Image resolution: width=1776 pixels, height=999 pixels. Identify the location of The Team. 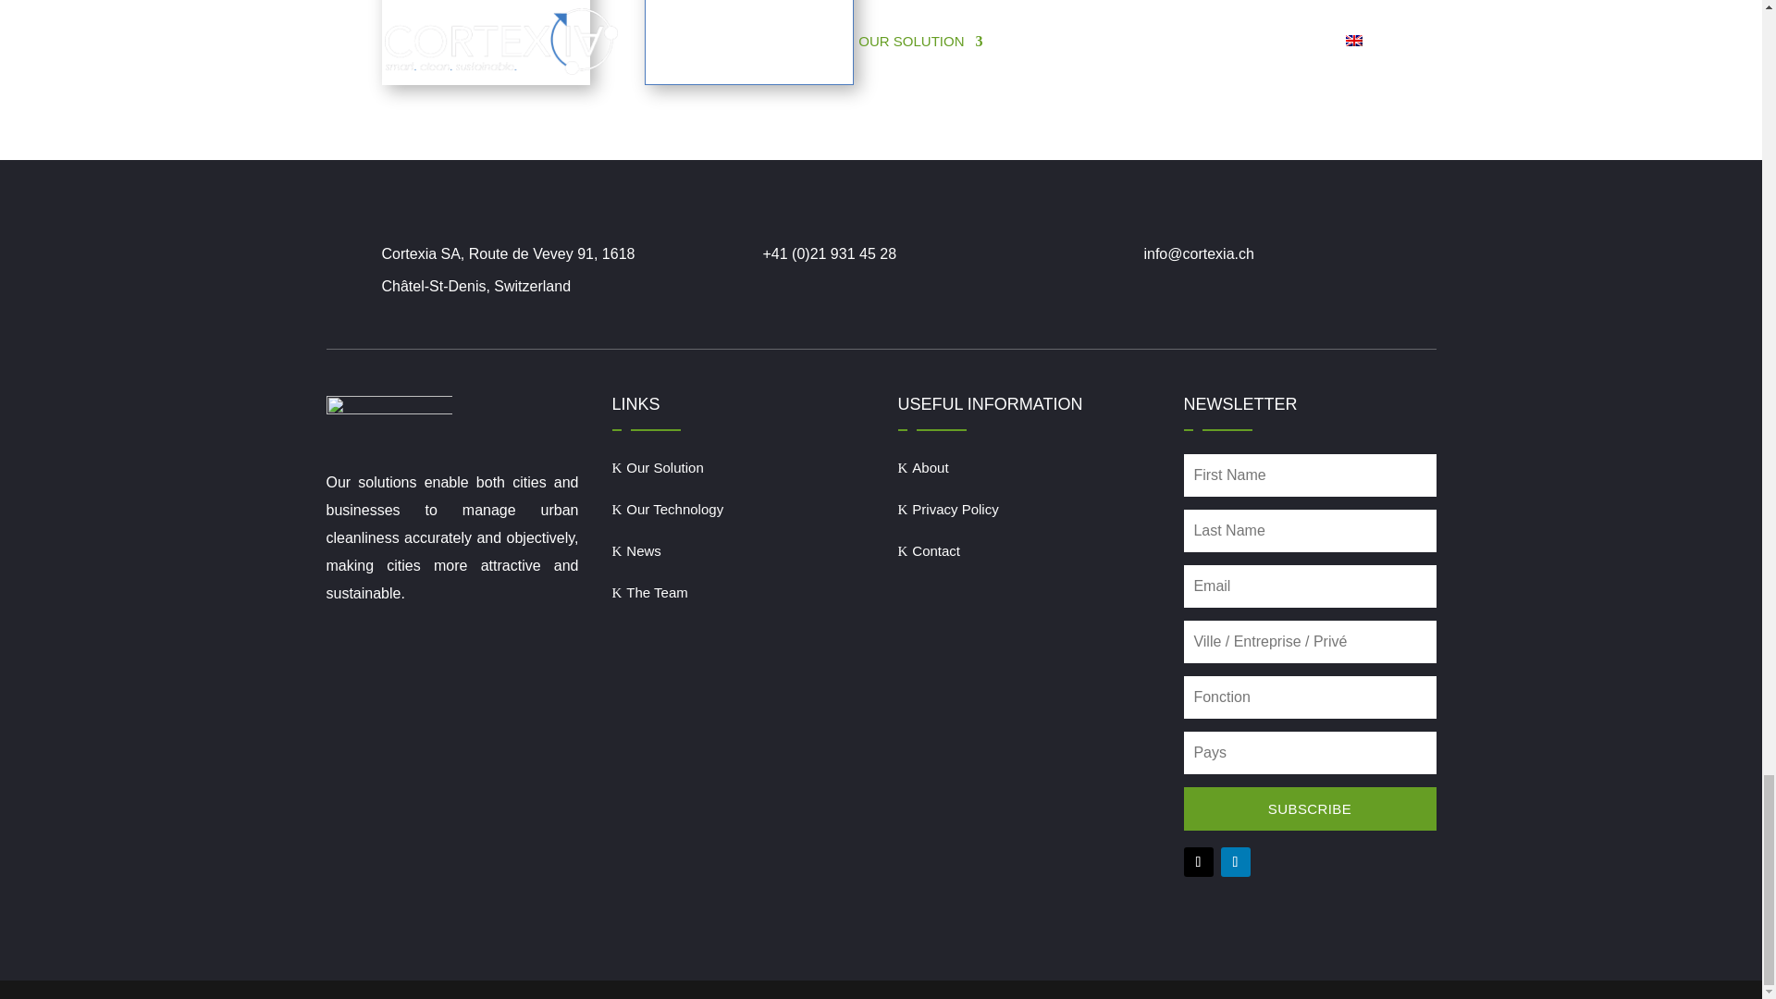
(650, 592).